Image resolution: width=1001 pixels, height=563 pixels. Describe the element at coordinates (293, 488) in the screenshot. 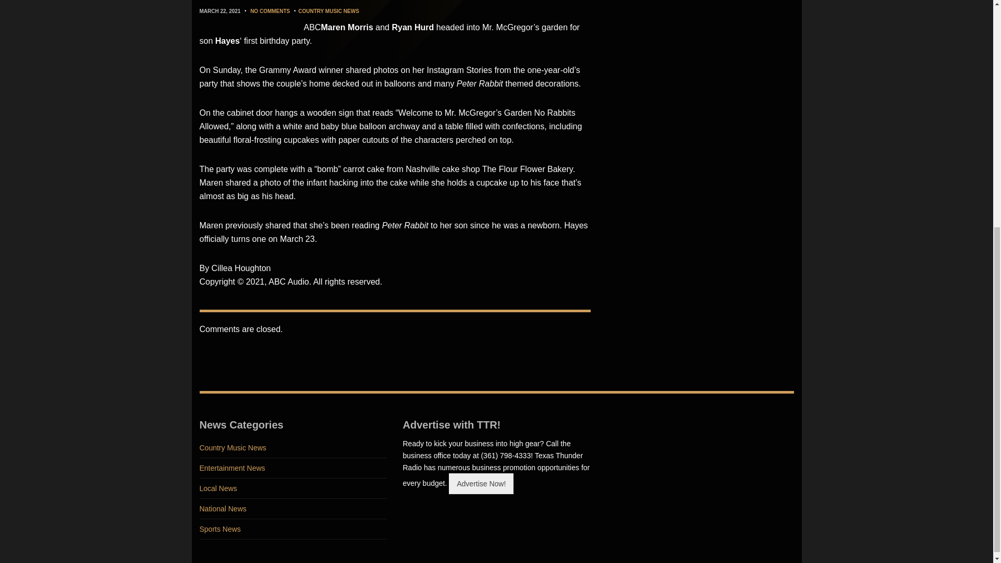

I see `Local News` at that location.